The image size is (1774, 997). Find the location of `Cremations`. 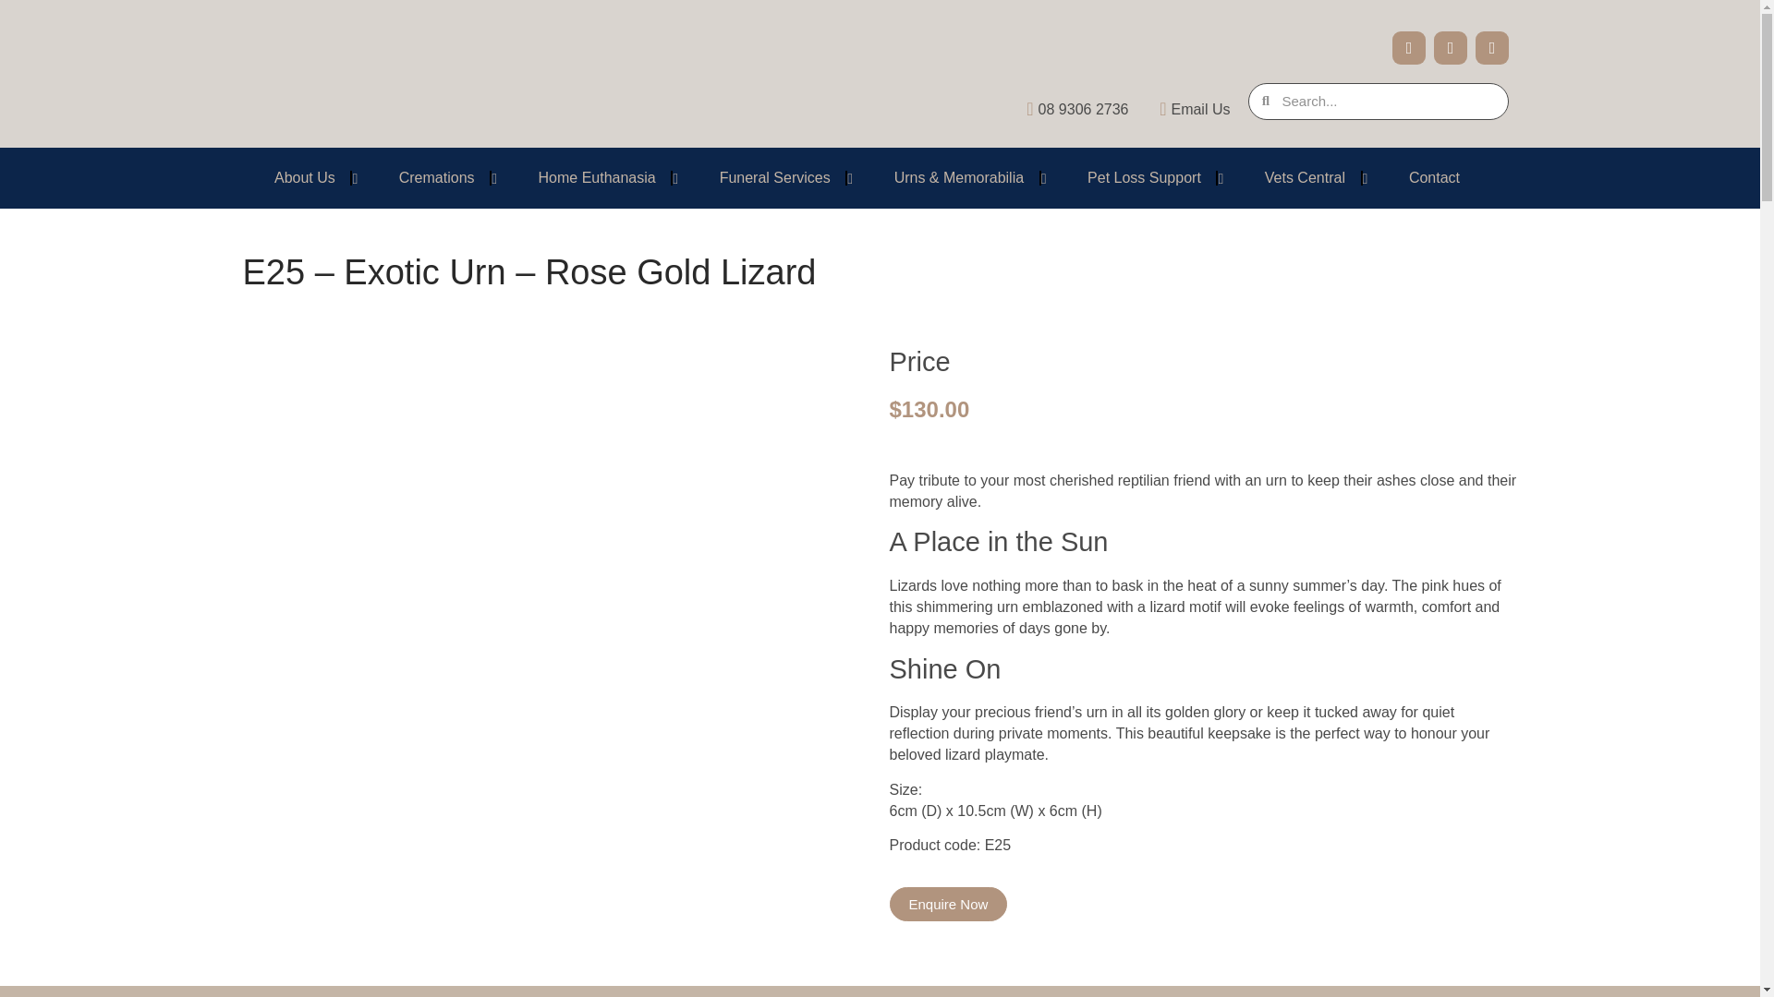

Cremations is located at coordinates (436, 177).